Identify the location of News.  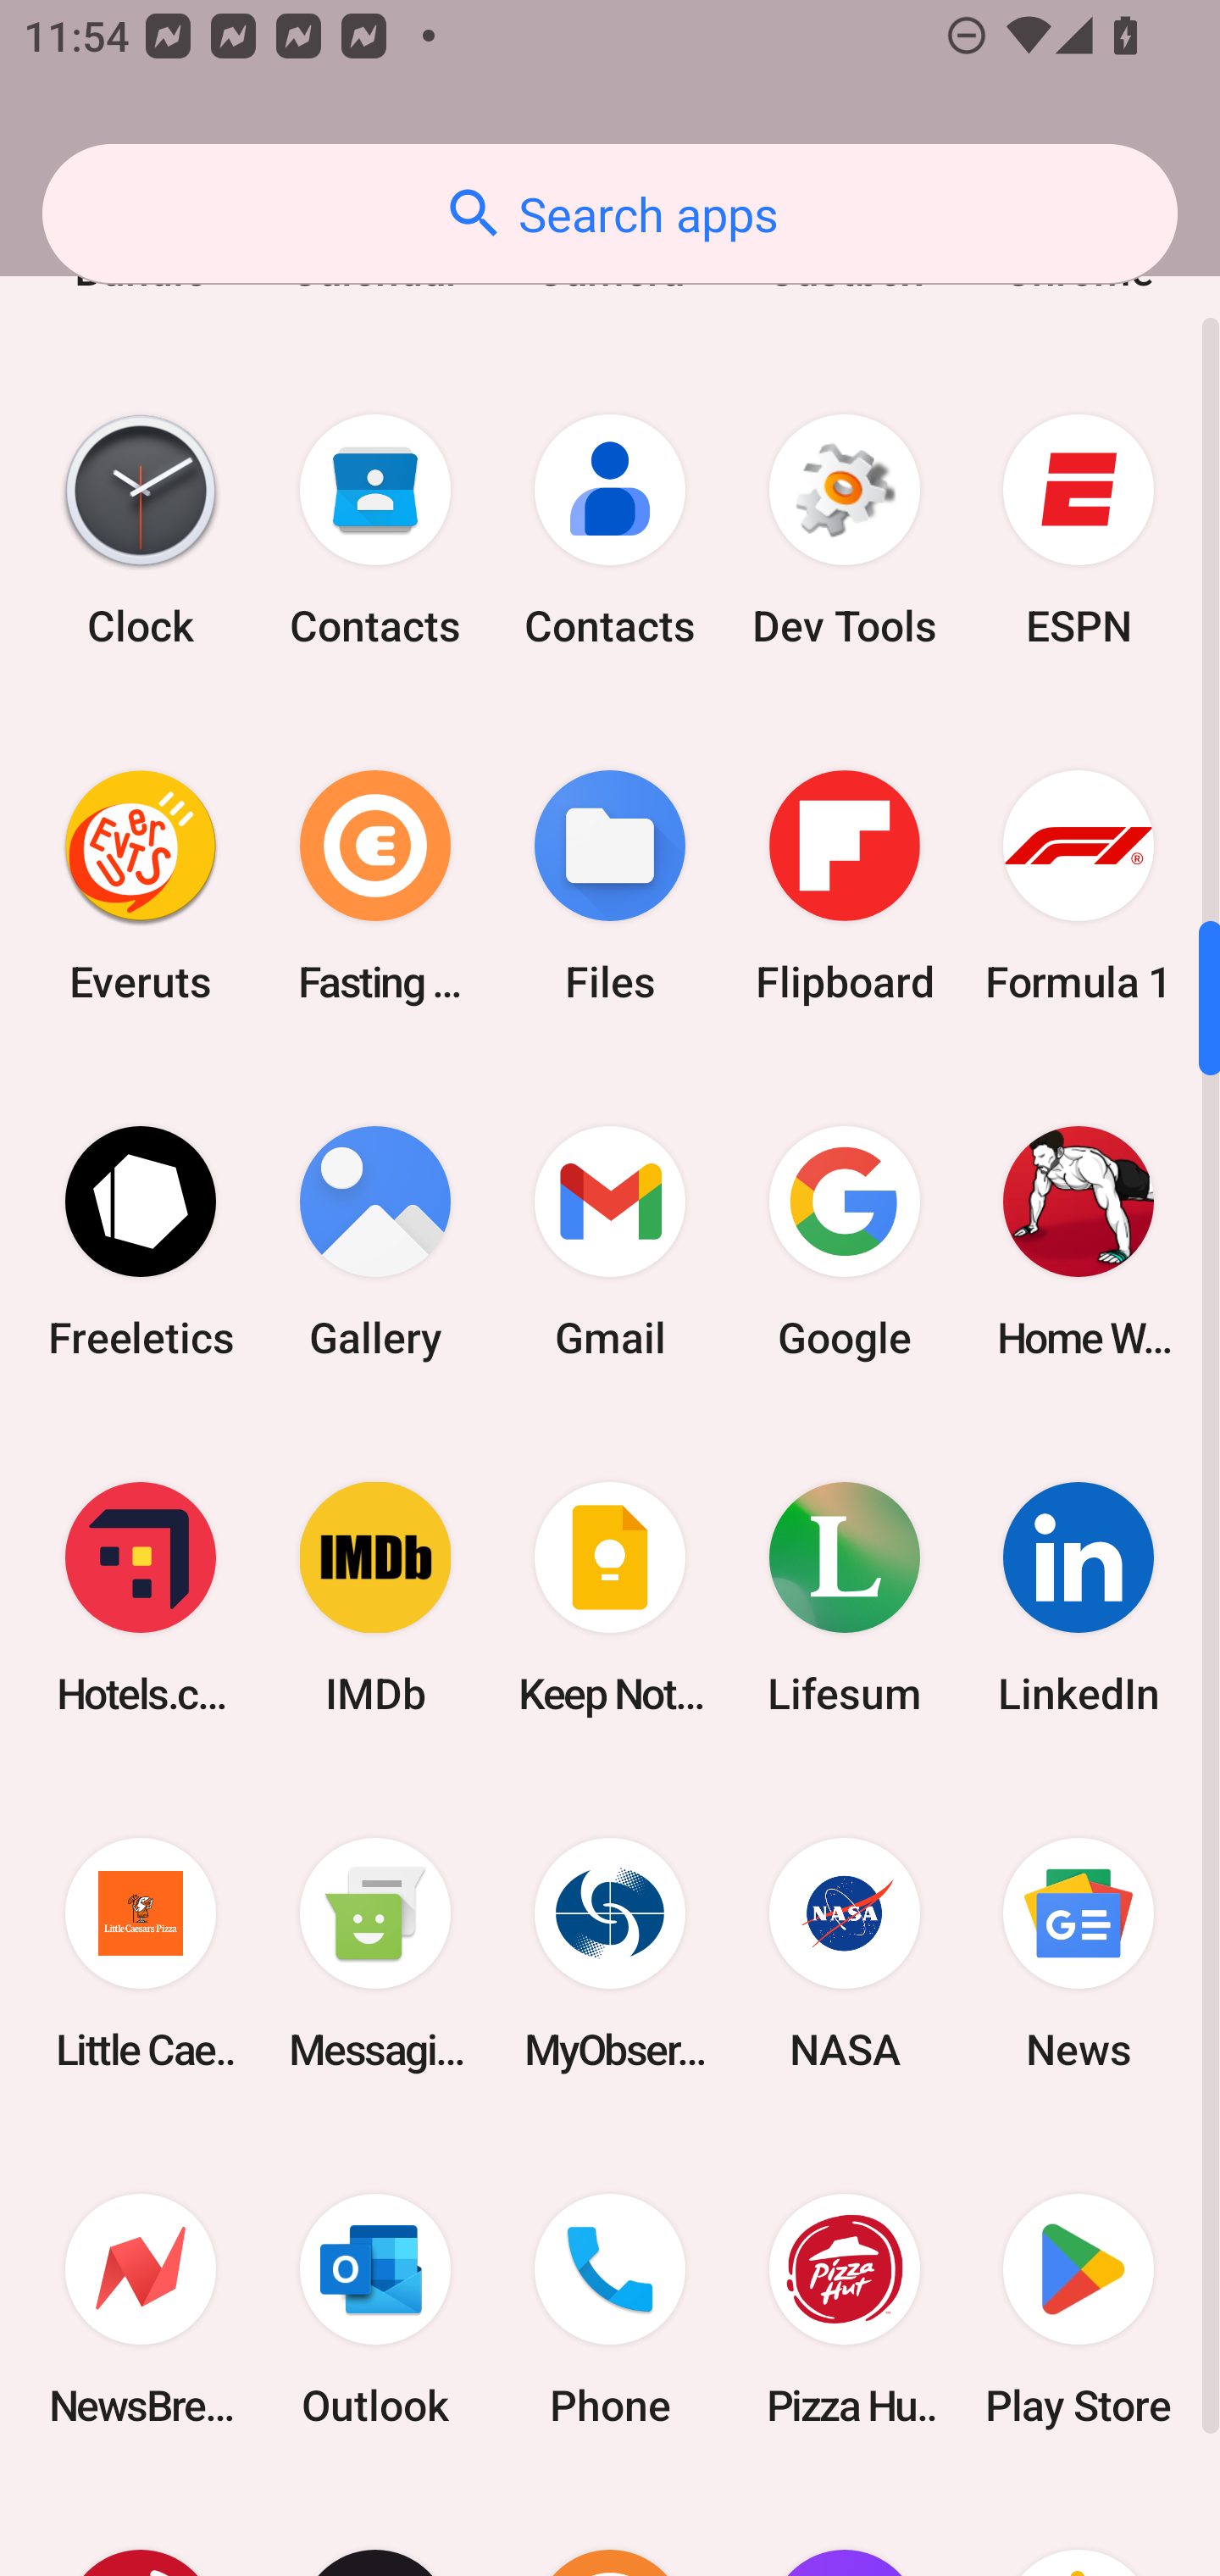
(1079, 1954).